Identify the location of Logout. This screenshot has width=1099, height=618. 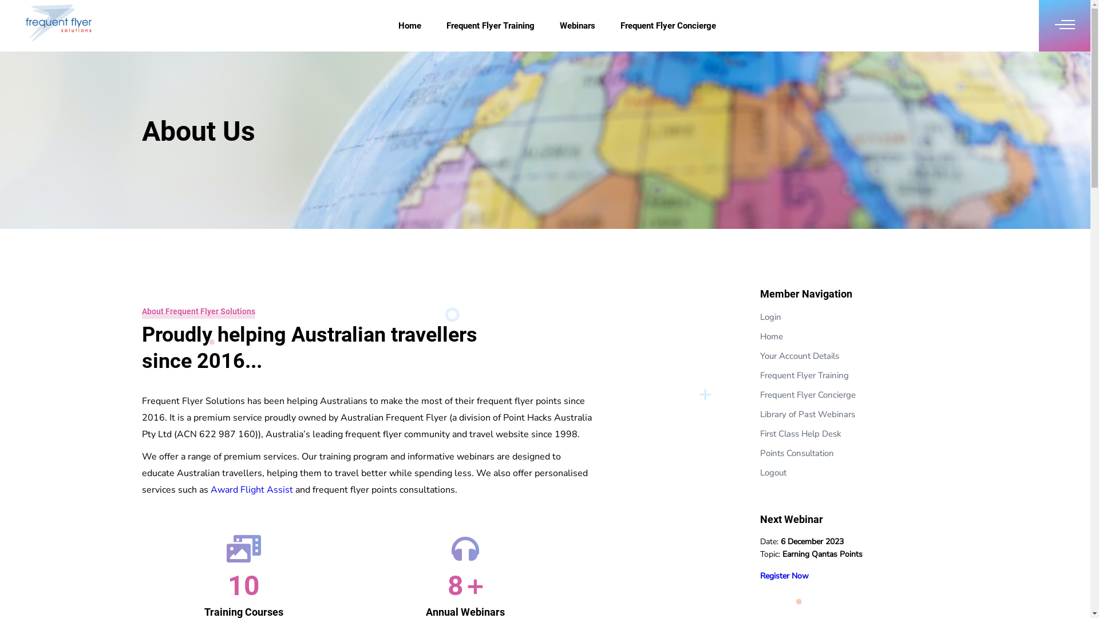
(773, 473).